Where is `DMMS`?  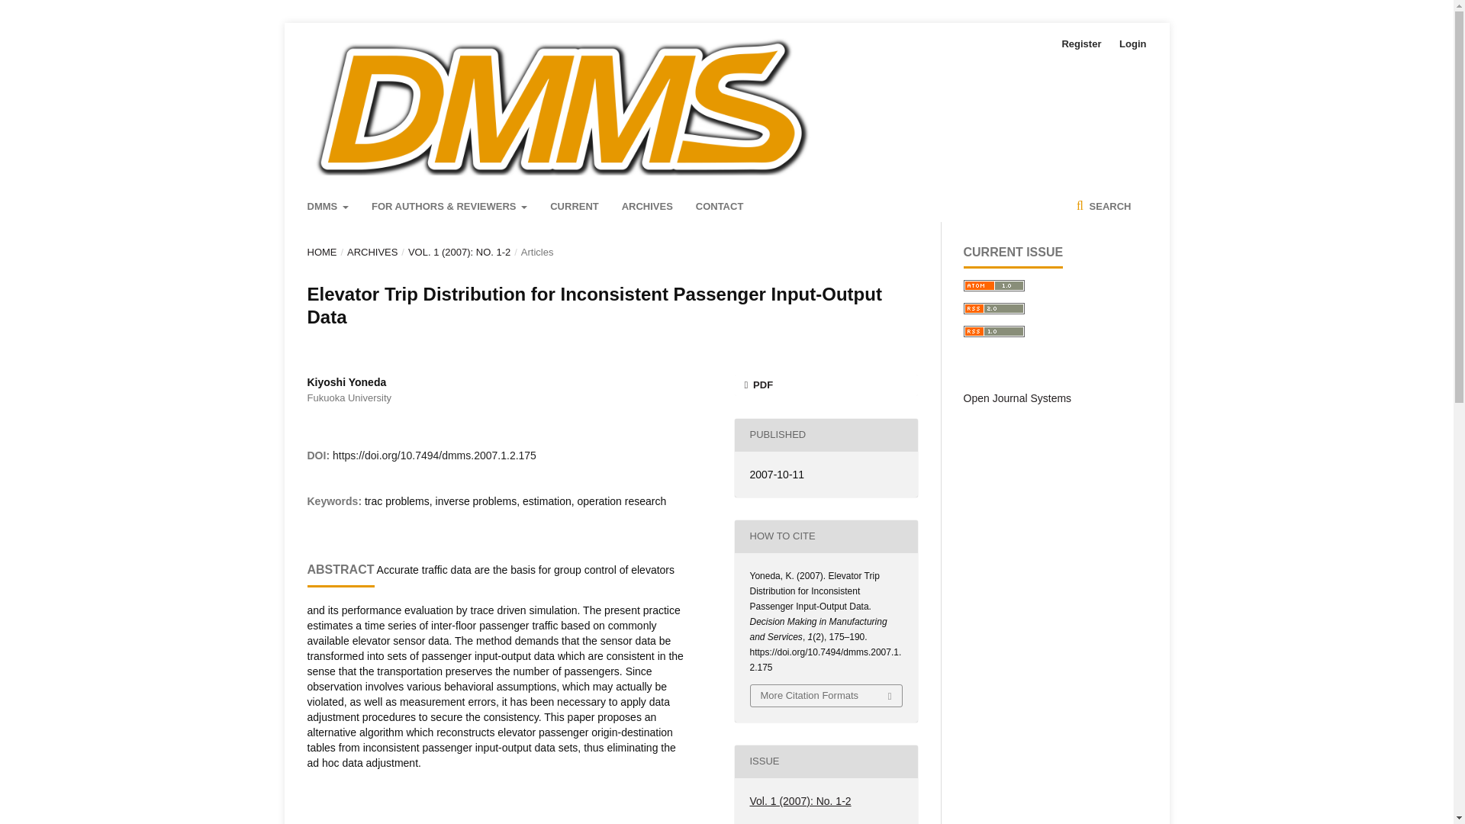
DMMS is located at coordinates (327, 206).